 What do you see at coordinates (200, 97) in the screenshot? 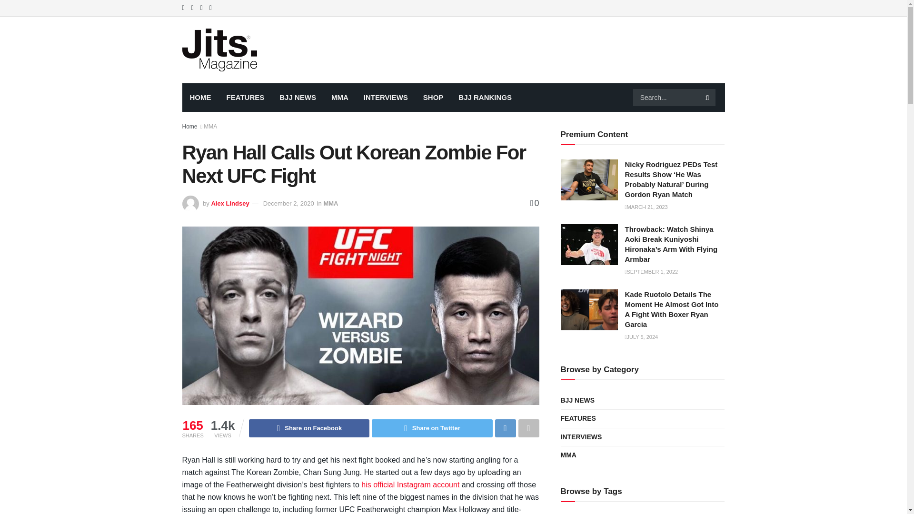
I see `HOME` at bounding box center [200, 97].